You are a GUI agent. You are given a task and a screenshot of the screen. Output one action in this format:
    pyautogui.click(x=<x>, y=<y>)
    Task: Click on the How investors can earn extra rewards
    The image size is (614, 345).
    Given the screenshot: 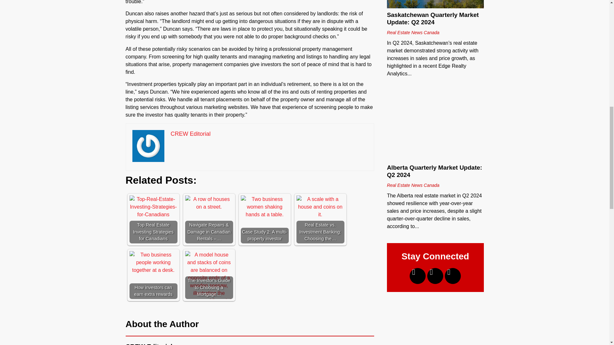 What is the action you would take?
    pyautogui.click(x=153, y=263)
    